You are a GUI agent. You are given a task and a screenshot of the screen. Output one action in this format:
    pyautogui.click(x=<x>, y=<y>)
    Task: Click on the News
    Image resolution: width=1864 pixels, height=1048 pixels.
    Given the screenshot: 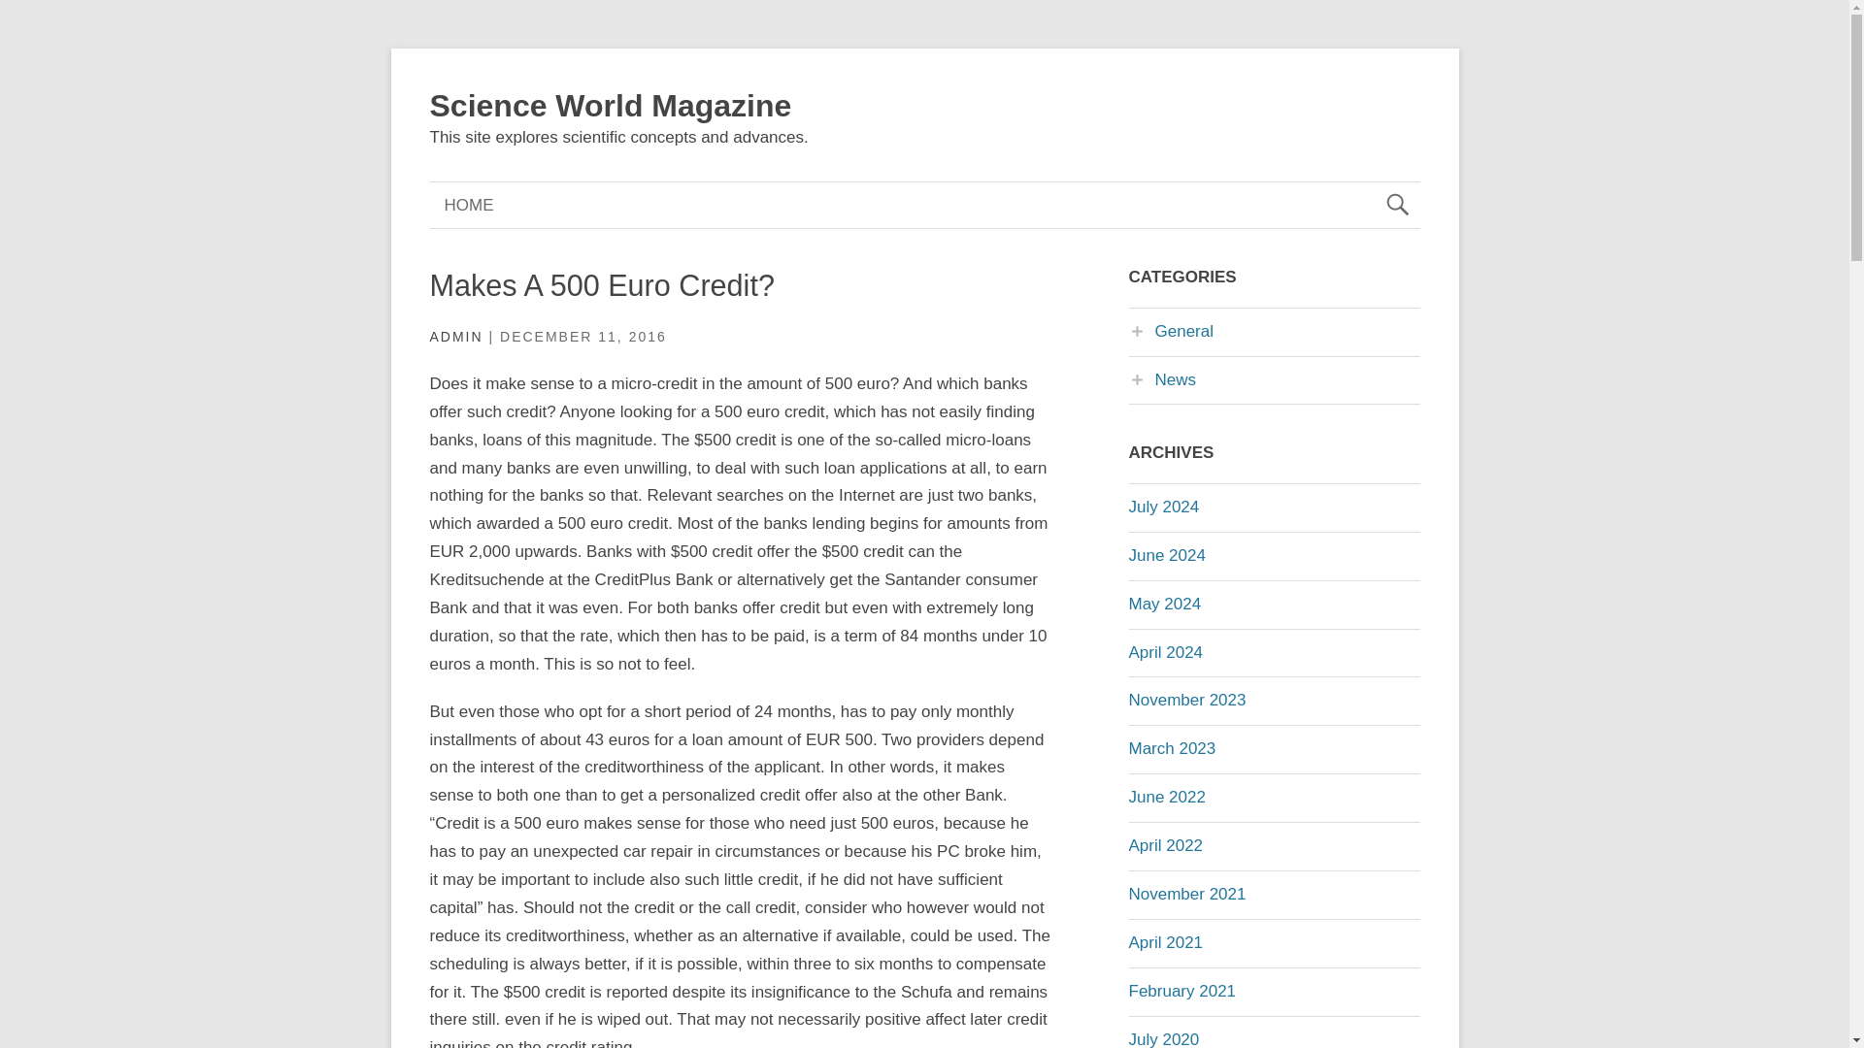 What is the action you would take?
    pyautogui.click(x=1161, y=380)
    